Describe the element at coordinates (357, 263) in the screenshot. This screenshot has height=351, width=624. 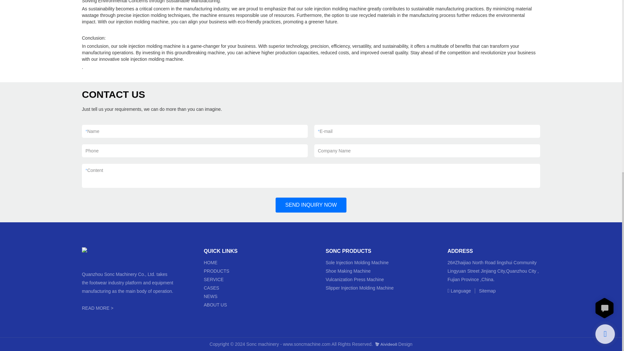
I see `Sole Injection Molding Machine` at that location.